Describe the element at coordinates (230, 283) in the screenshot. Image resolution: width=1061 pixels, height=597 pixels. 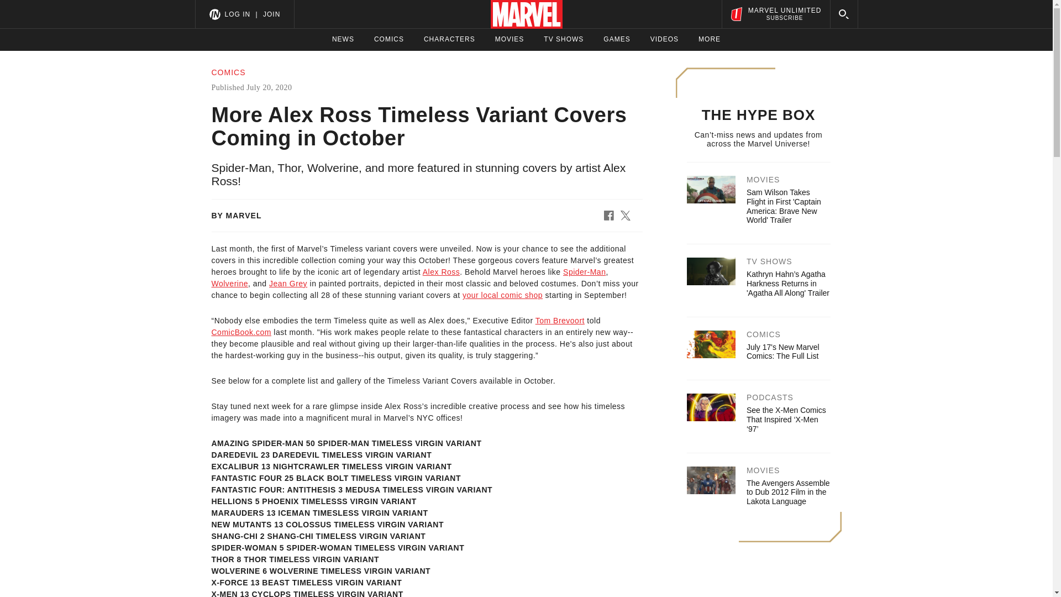
I see `VIDEOS` at that location.